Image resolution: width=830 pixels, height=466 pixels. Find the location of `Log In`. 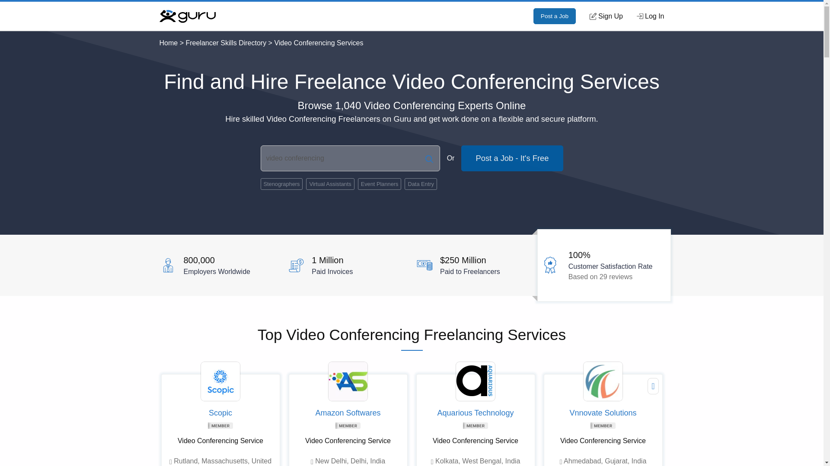

Log In is located at coordinates (650, 16).